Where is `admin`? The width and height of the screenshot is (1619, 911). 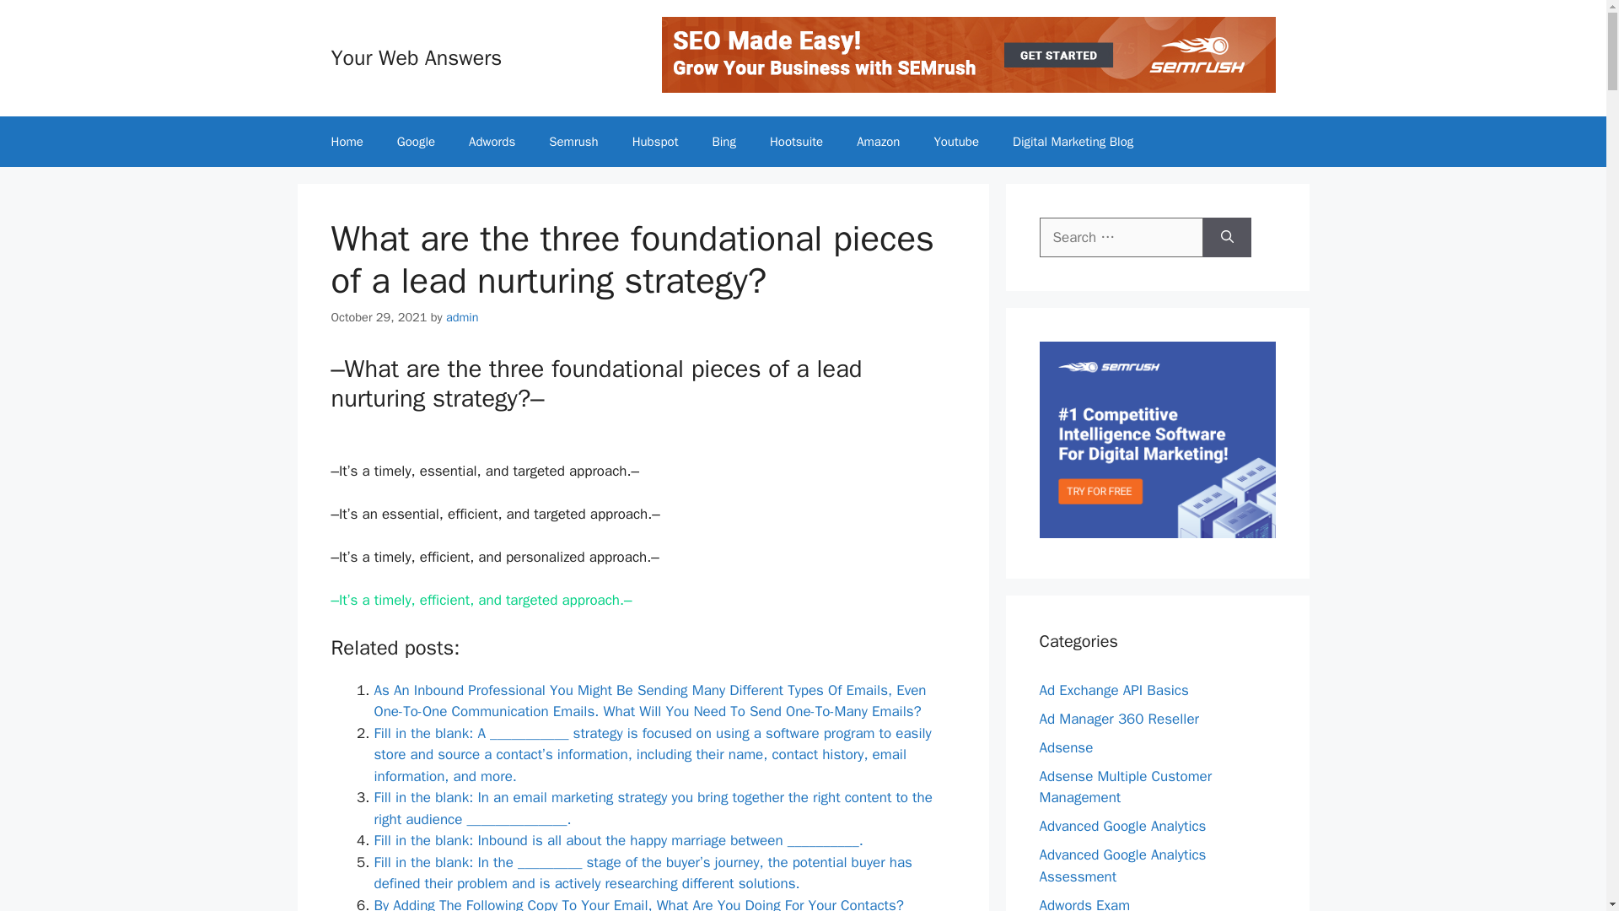
admin is located at coordinates (462, 316).